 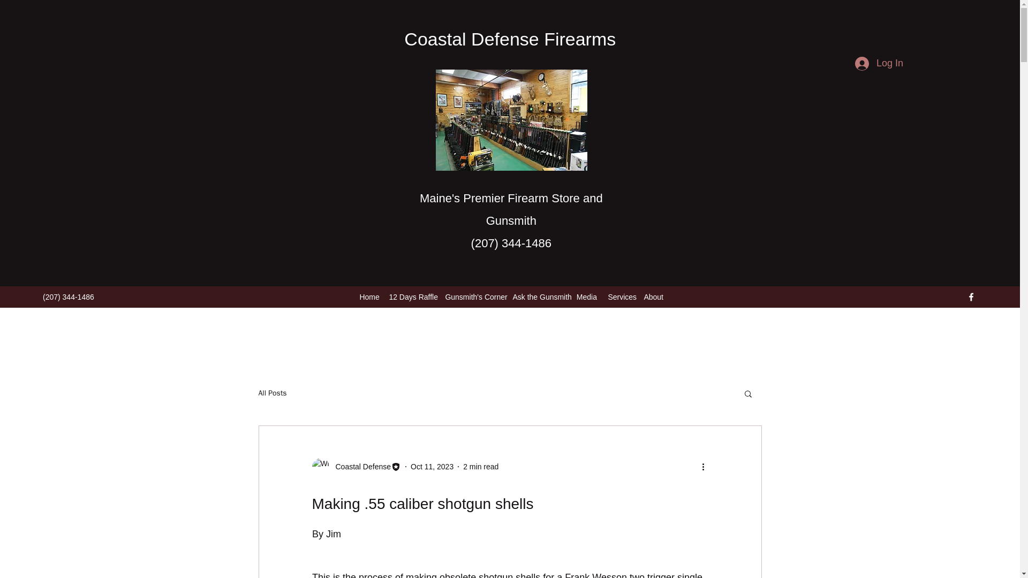 I want to click on Coastal Defense, so click(x=360, y=467).